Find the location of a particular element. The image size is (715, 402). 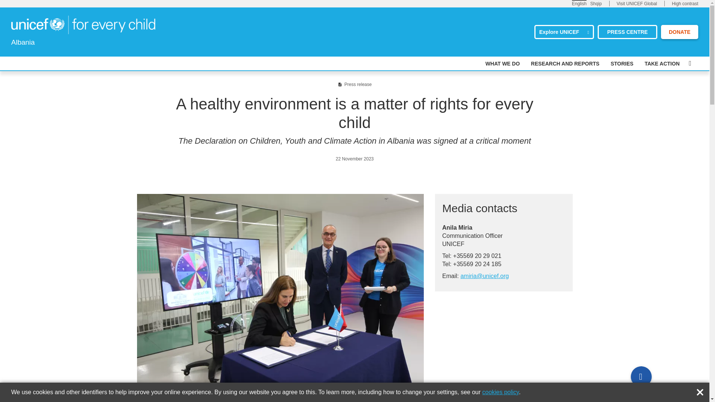

Albania is located at coordinates (83, 25).